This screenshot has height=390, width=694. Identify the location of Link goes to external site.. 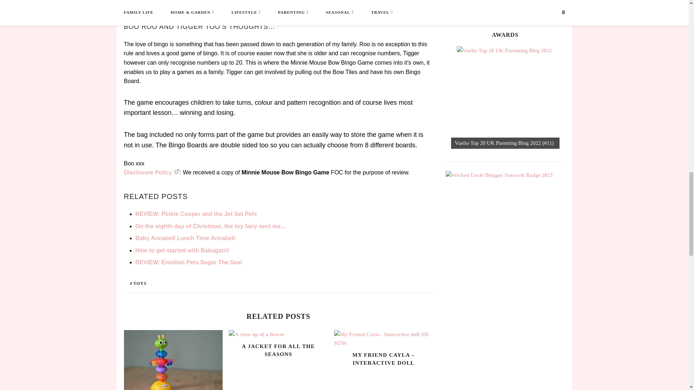
(177, 172).